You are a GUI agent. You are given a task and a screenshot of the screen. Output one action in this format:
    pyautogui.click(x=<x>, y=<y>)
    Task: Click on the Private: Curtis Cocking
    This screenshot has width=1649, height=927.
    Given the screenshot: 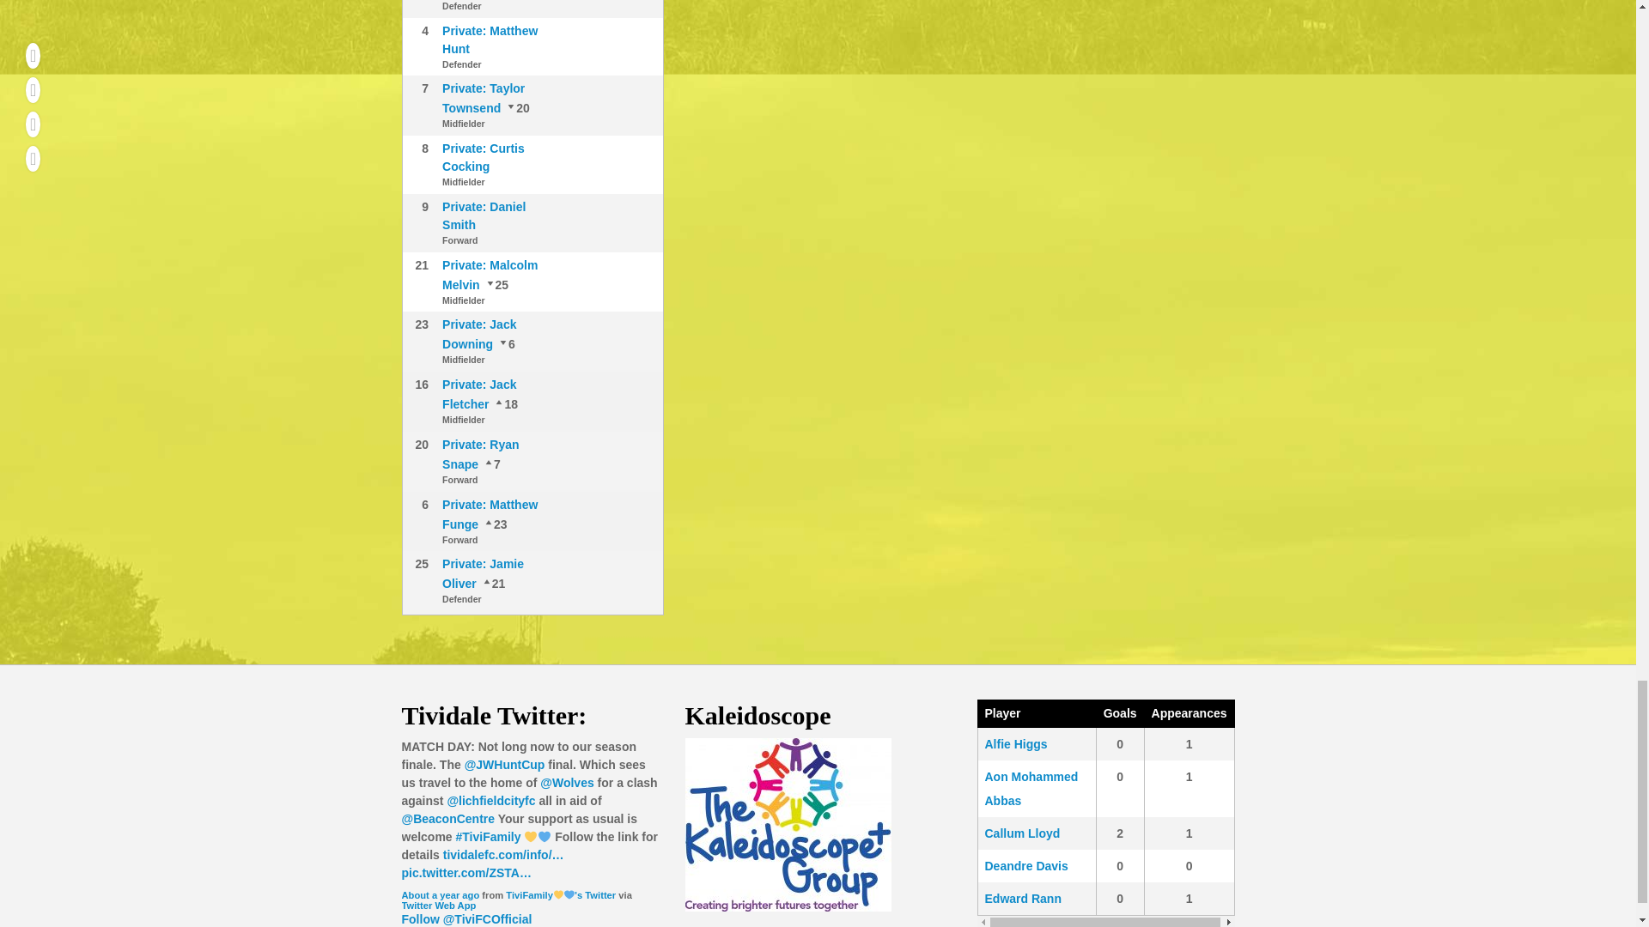 What is the action you would take?
    pyautogui.click(x=483, y=157)
    